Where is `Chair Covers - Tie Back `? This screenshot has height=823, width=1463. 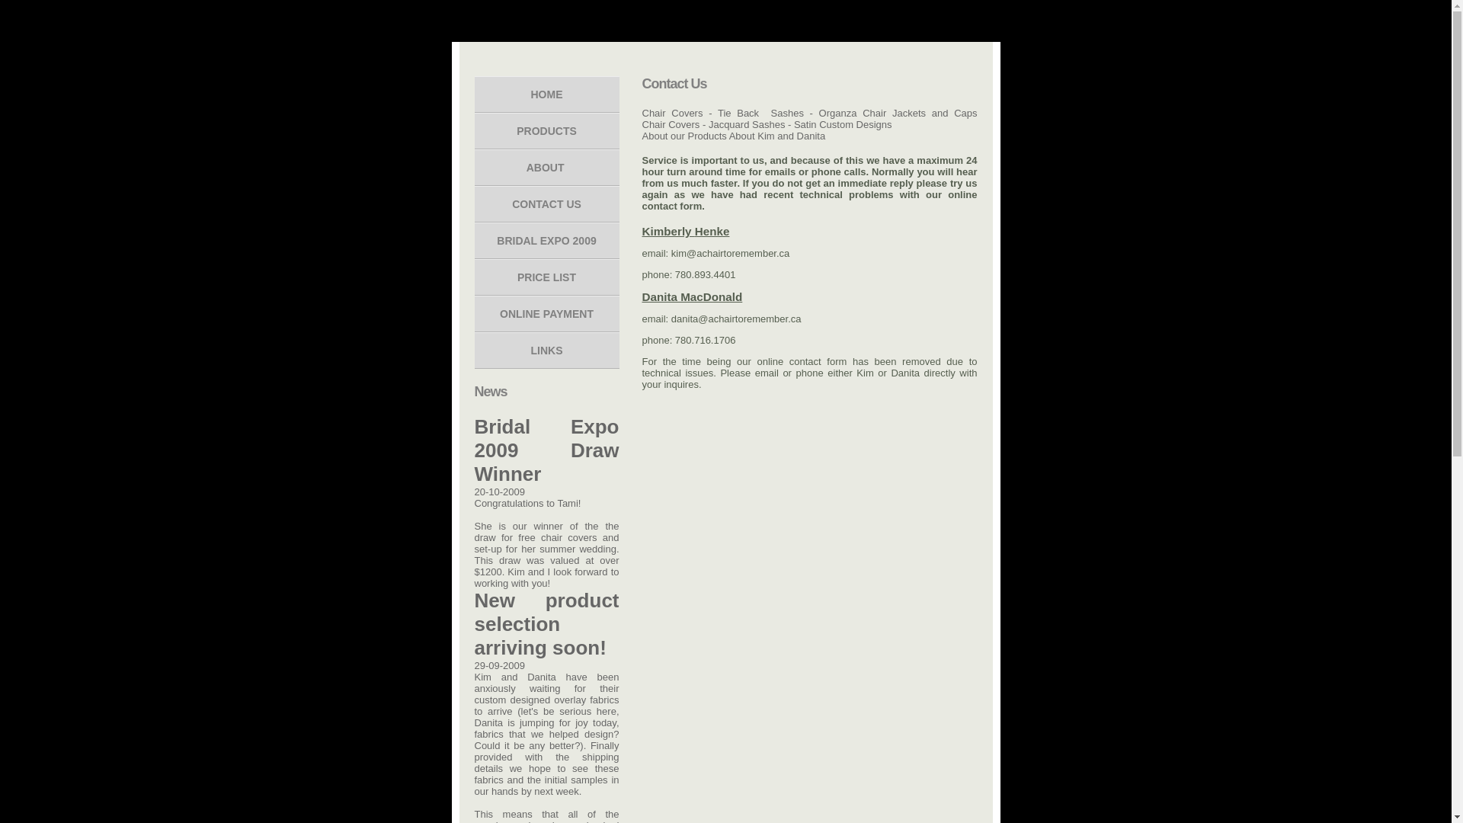
Chair Covers - Tie Back  is located at coordinates (703, 113).